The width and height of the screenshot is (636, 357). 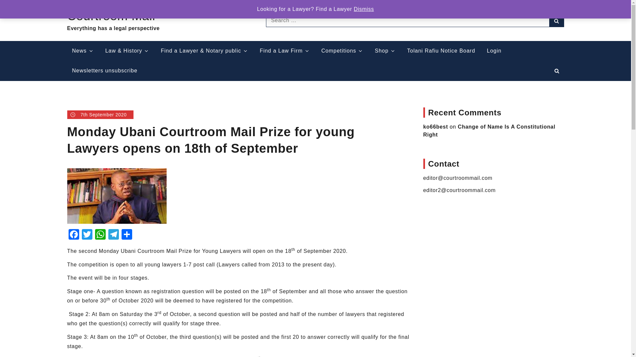 What do you see at coordinates (111, 16) in the screenshot?
I see `Courtroom Mail` at bounding box center [111, 16].